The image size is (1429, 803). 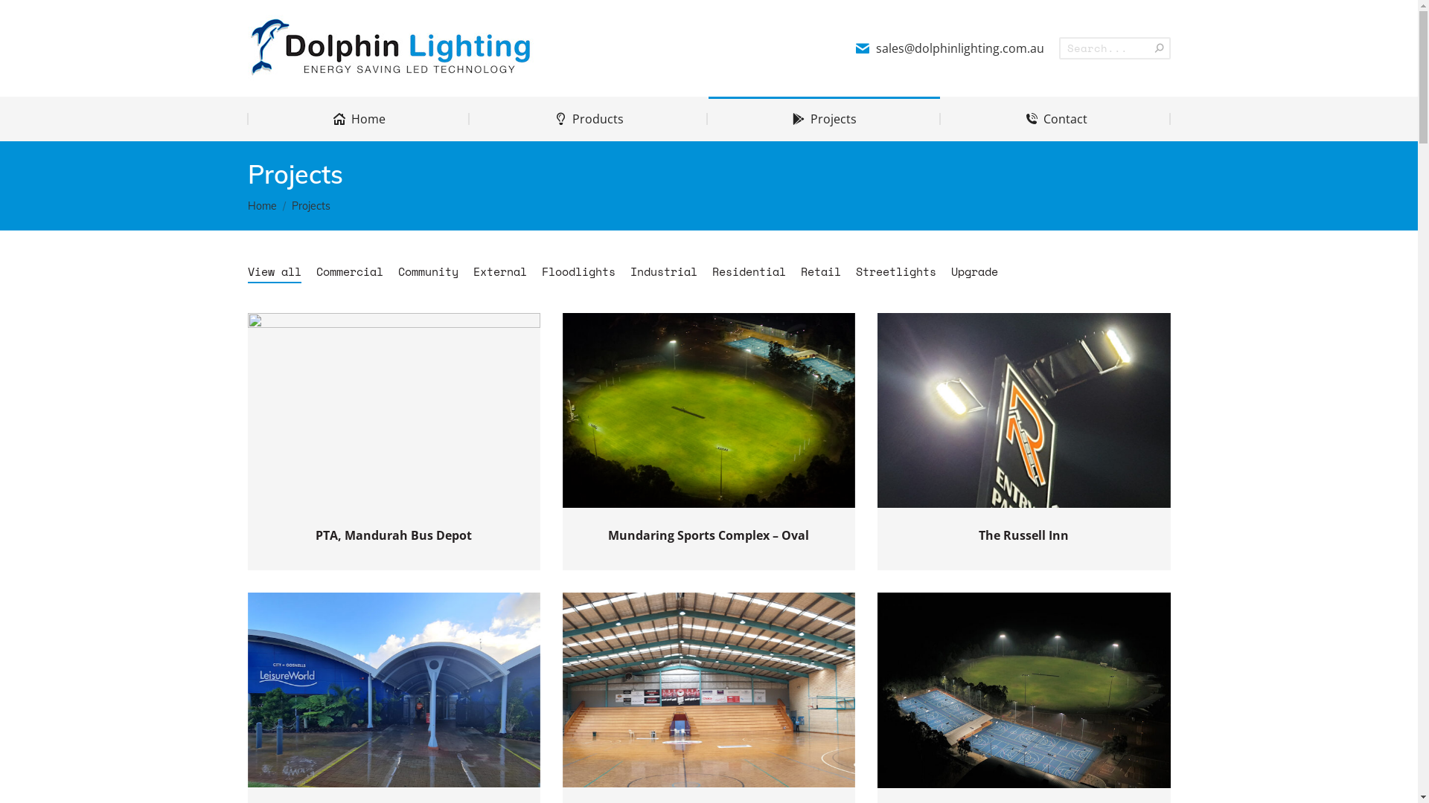 What do you see at coordinates (709, 690) in the screenshot?
I see `Belmont Oasis slider` at bounding box center [709, 690].